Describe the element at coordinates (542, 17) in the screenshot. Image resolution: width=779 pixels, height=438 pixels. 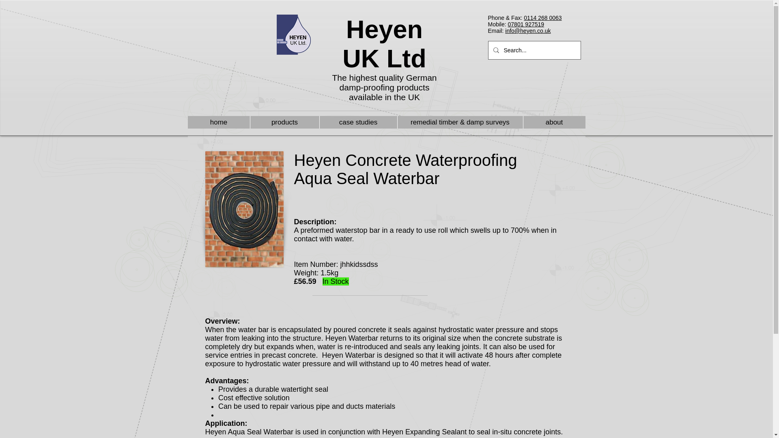
I see `0114 268 0063` at that location.